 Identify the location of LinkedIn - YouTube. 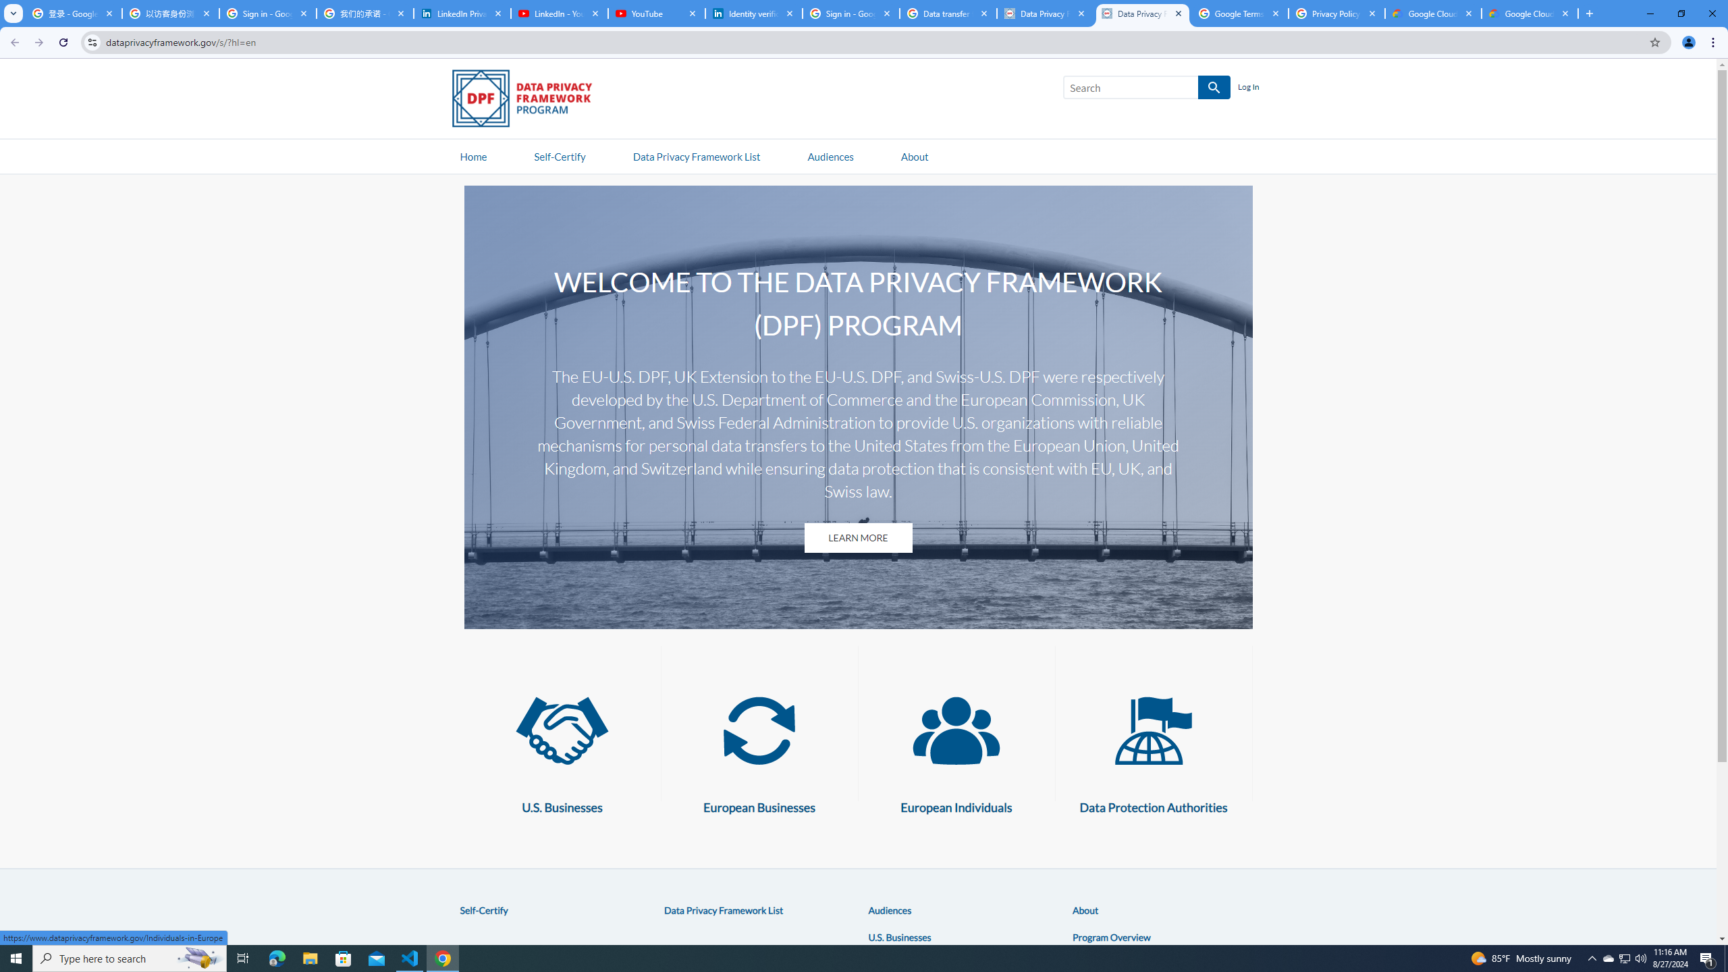
(559, 13).